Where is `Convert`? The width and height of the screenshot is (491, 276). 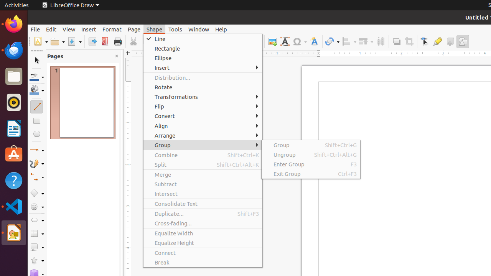 Convert is located at coordinates (203, 116).